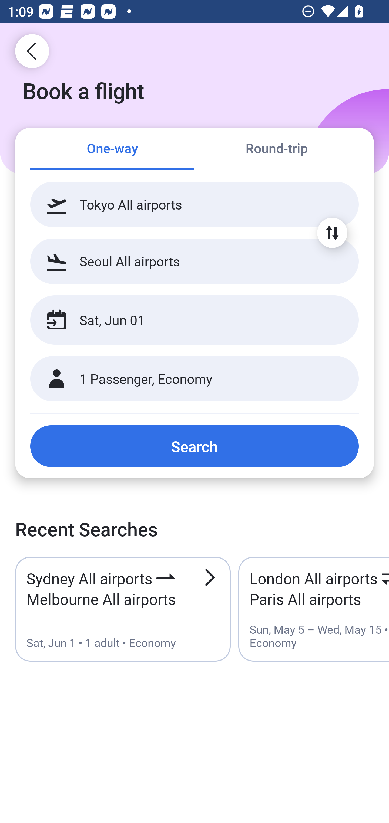 The height and width of the screenshot is (823, 389). I want to click on 1 Passenger, Economy, so click(194, 379).